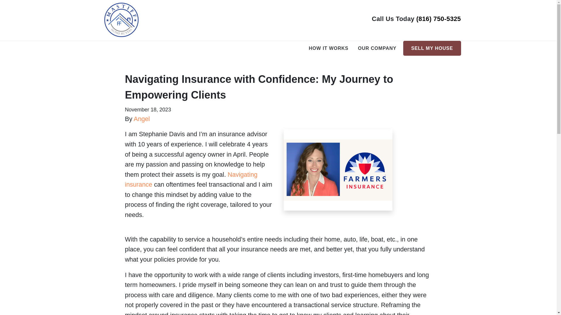 This screenshot has width=561, height=315. Describe the element at coordinates (377, 48) in the screenshot. I see `OUR COMPANY` at that location.